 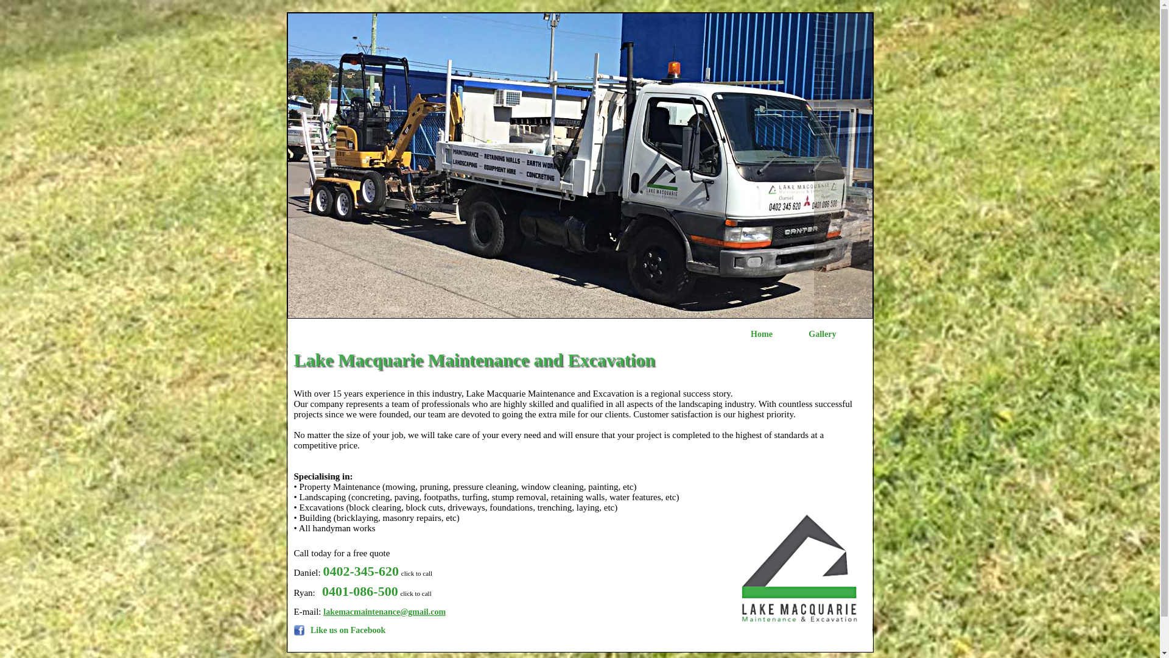 What do you see at coordinates (762, 334) in the screenshot?
I see `Home` at bounding box center [762, 334].